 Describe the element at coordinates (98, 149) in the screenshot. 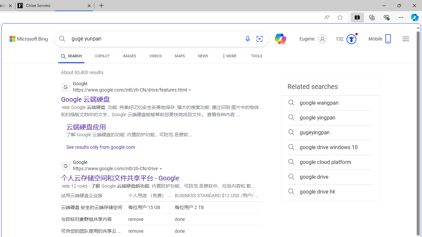

I see `See results only from google.com` at that location.